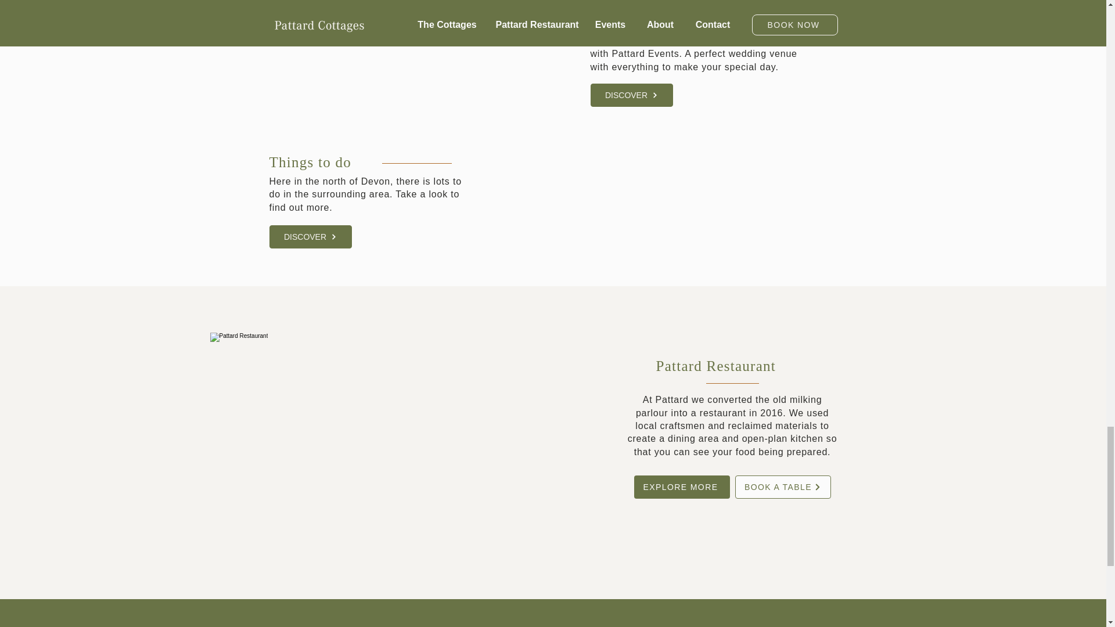 Image resolution: width=1115 pixels, height=627 pixels. I want to click on EXPLORE MORE, so click(682, 487).